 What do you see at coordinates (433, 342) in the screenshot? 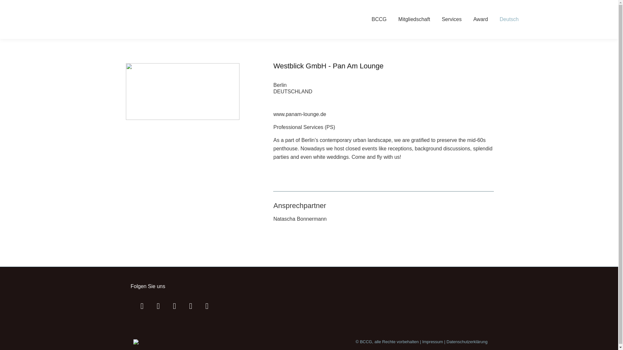
I see `Impressum` at bounding box center [433, 342].